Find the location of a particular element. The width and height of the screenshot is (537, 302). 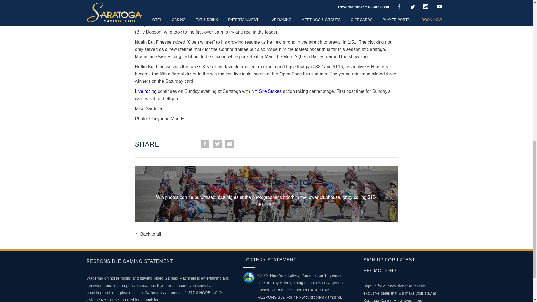

Tweet this item is located at coordinates (217, 143).